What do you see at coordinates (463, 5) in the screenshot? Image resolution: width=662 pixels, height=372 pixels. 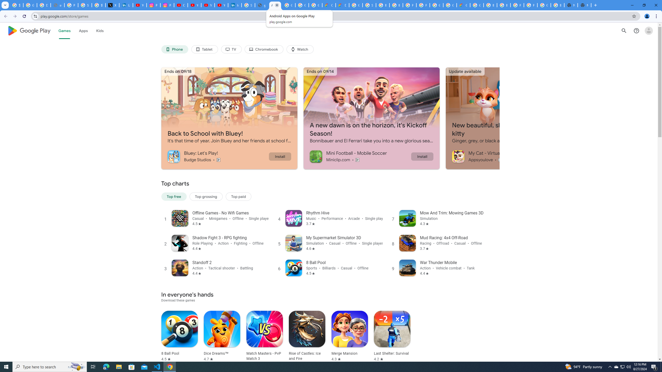 I see `Google Cloud Estimate Summary` at bounding box center [463, 5].